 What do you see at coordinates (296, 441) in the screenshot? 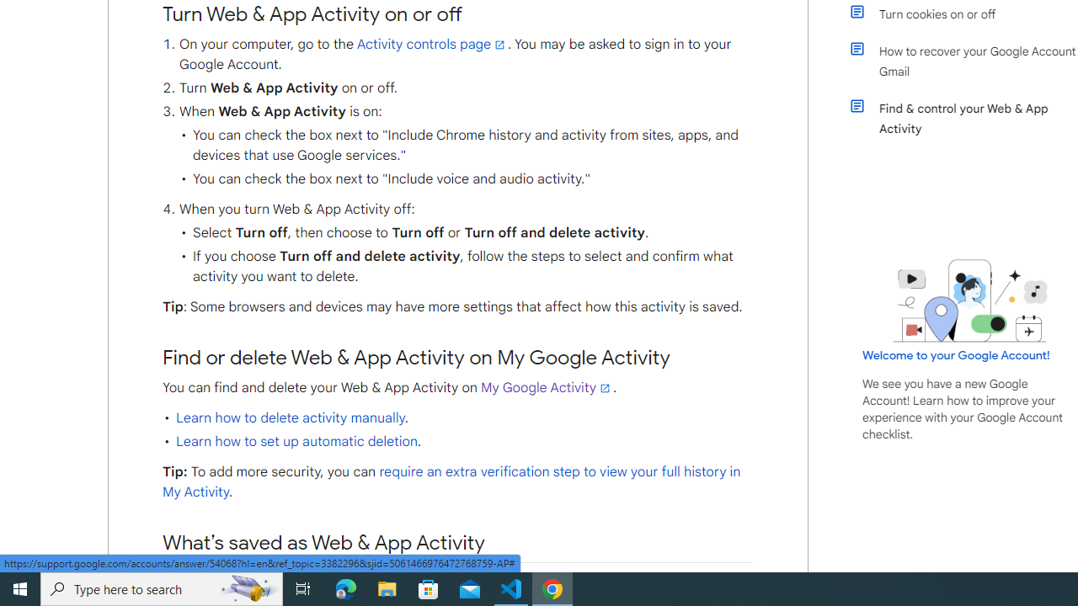
I see `Learn how to set up automatic deletion` at bounding box center [296, 441].